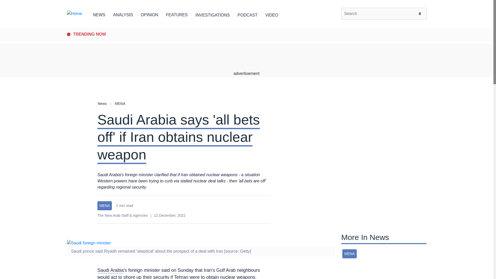 This screenshot has height=279, width=496. I want to click on Search, so click(421, 13).